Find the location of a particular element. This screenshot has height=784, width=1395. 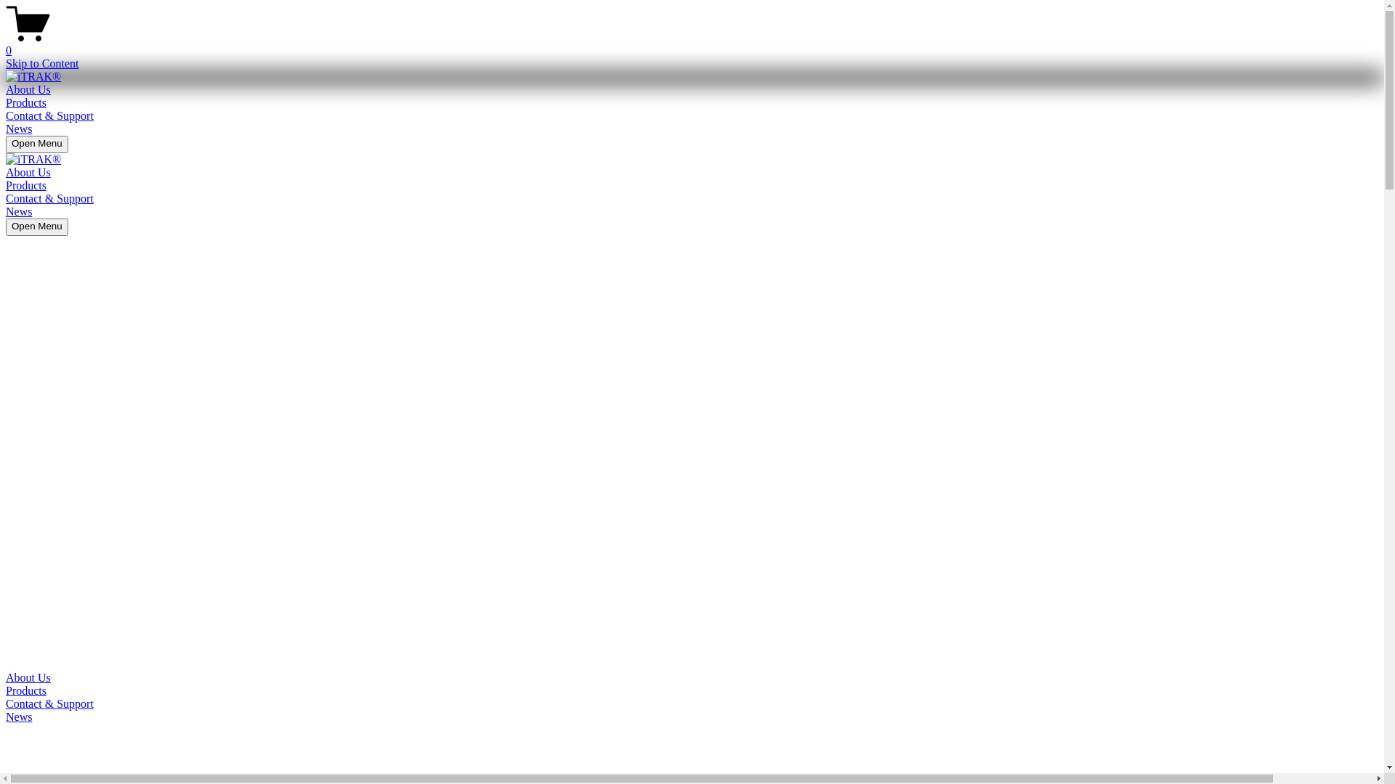

Contact & Support is located at coordinates (49, 199).